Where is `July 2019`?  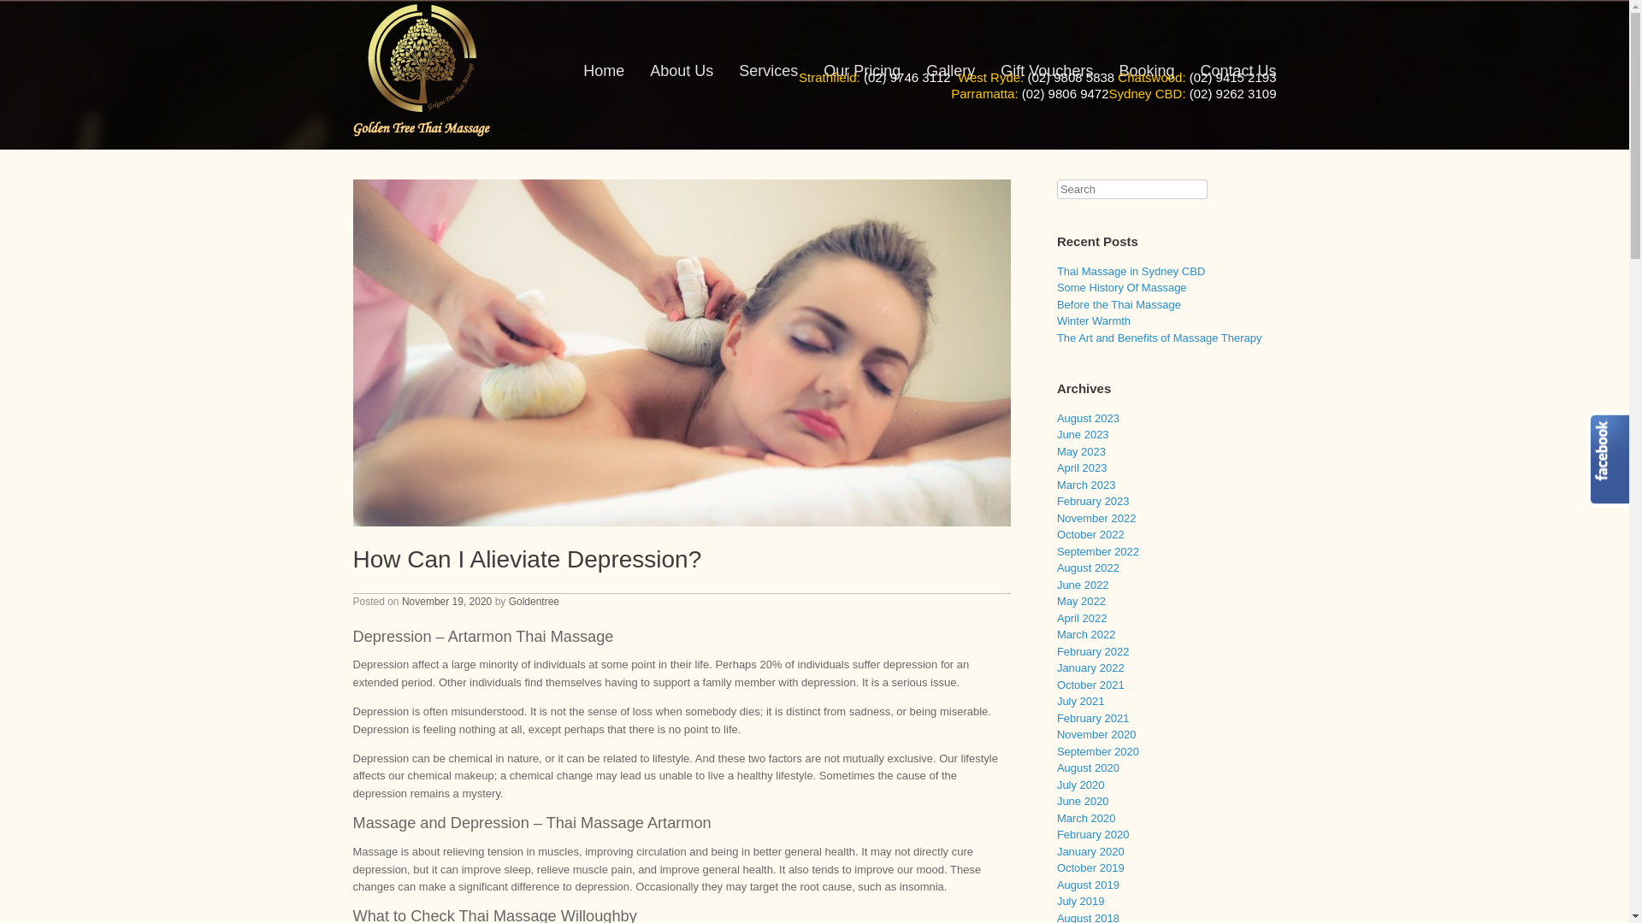 July 2019 is located at coordinates (1081, 901).